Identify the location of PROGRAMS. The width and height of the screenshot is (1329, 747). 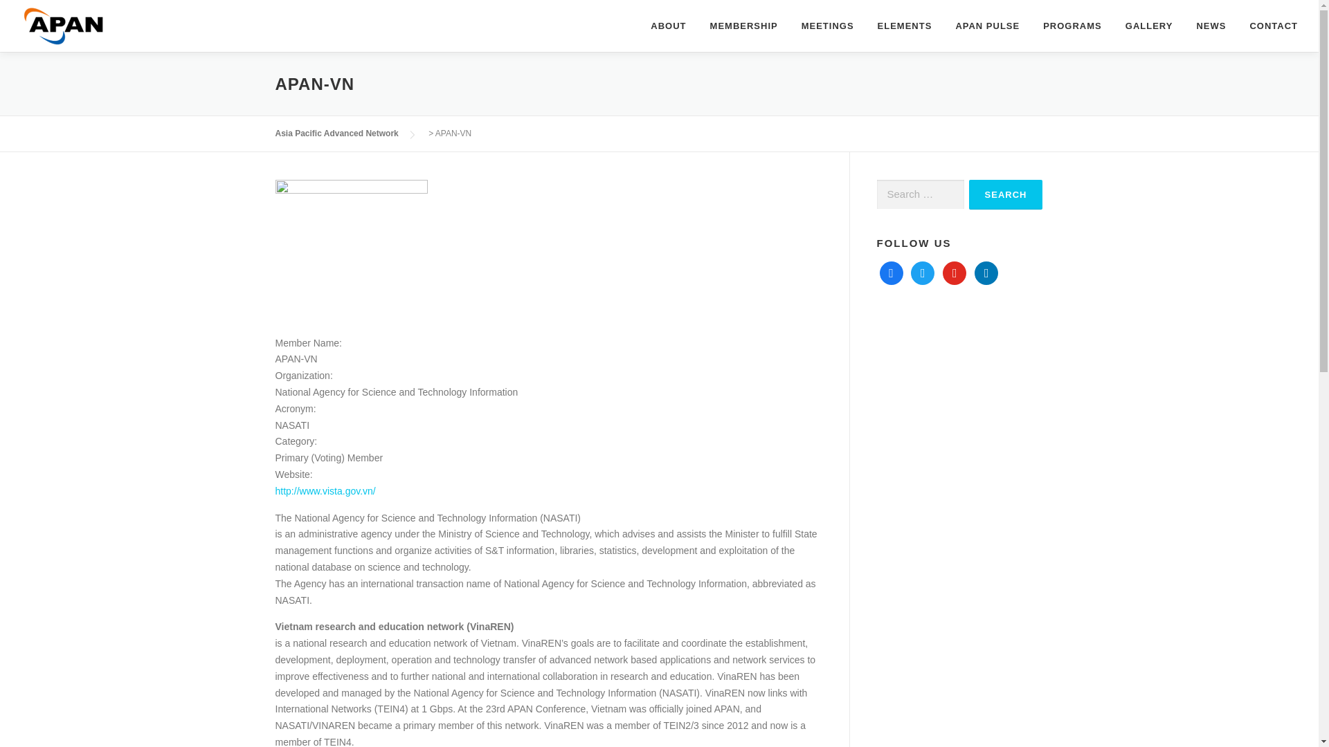
(1072, 26).